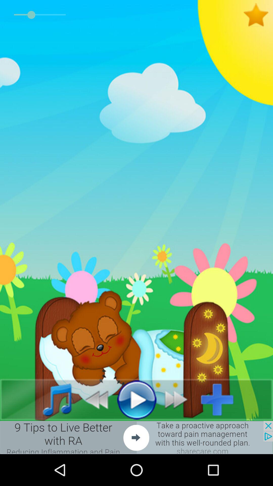  I want to click on next song, so click(179, 399).